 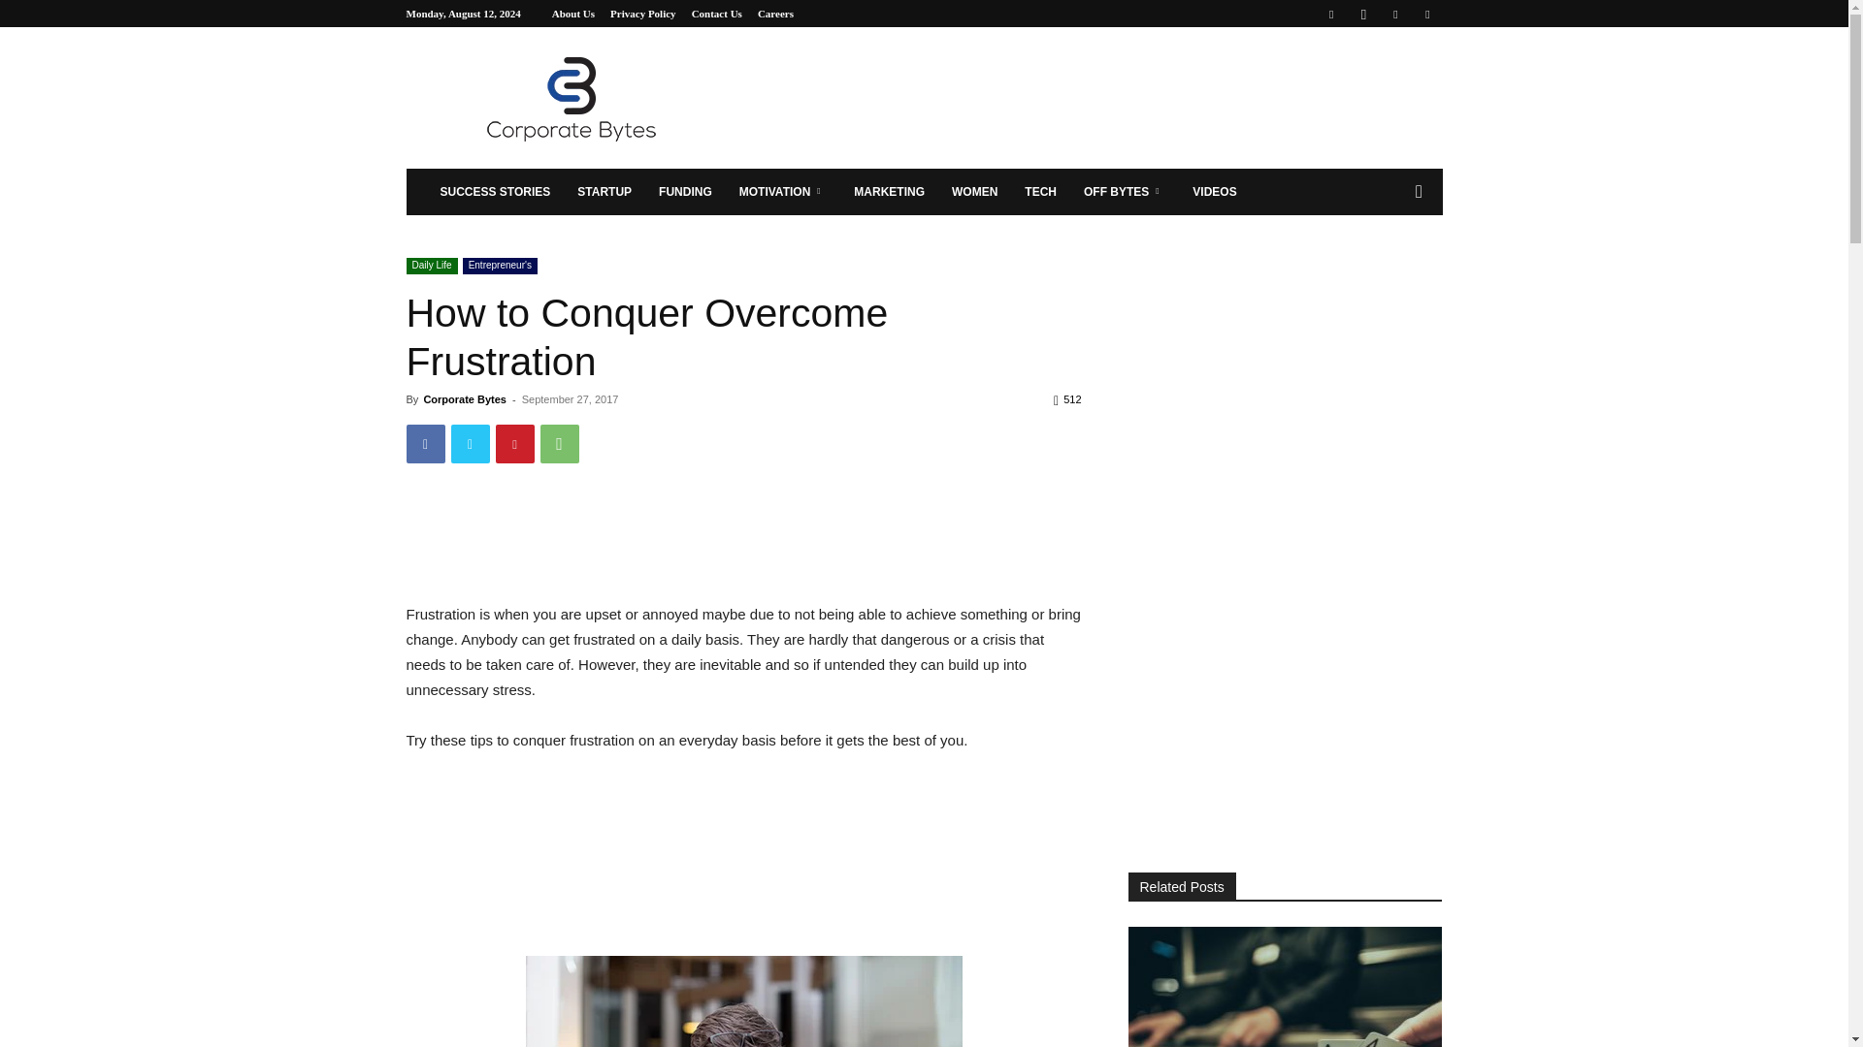 I want to click on SUCCESS STORIES, so click(x=495, y=192).